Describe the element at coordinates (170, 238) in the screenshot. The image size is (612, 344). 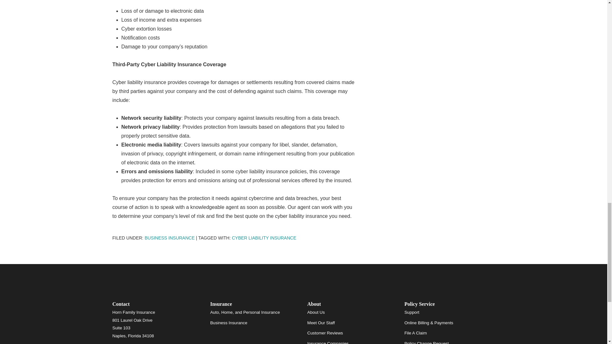
I see `Business Insurance` at that location.